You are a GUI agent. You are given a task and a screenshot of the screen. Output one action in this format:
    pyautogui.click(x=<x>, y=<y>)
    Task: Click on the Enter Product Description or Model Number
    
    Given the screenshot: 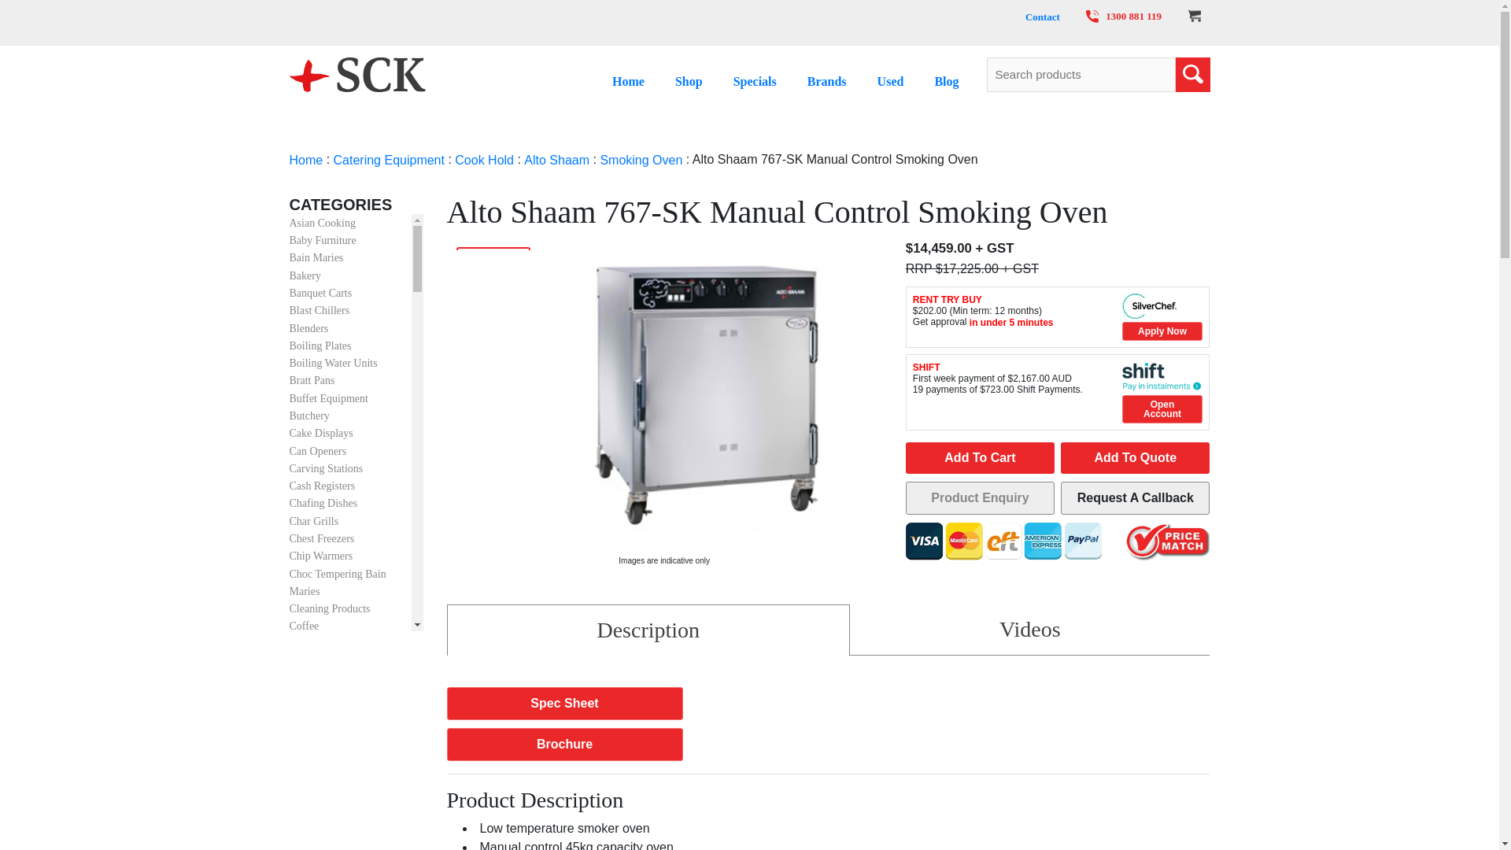 What is the action you would take?
    pyautogui.click(x=1081, y=74)
    